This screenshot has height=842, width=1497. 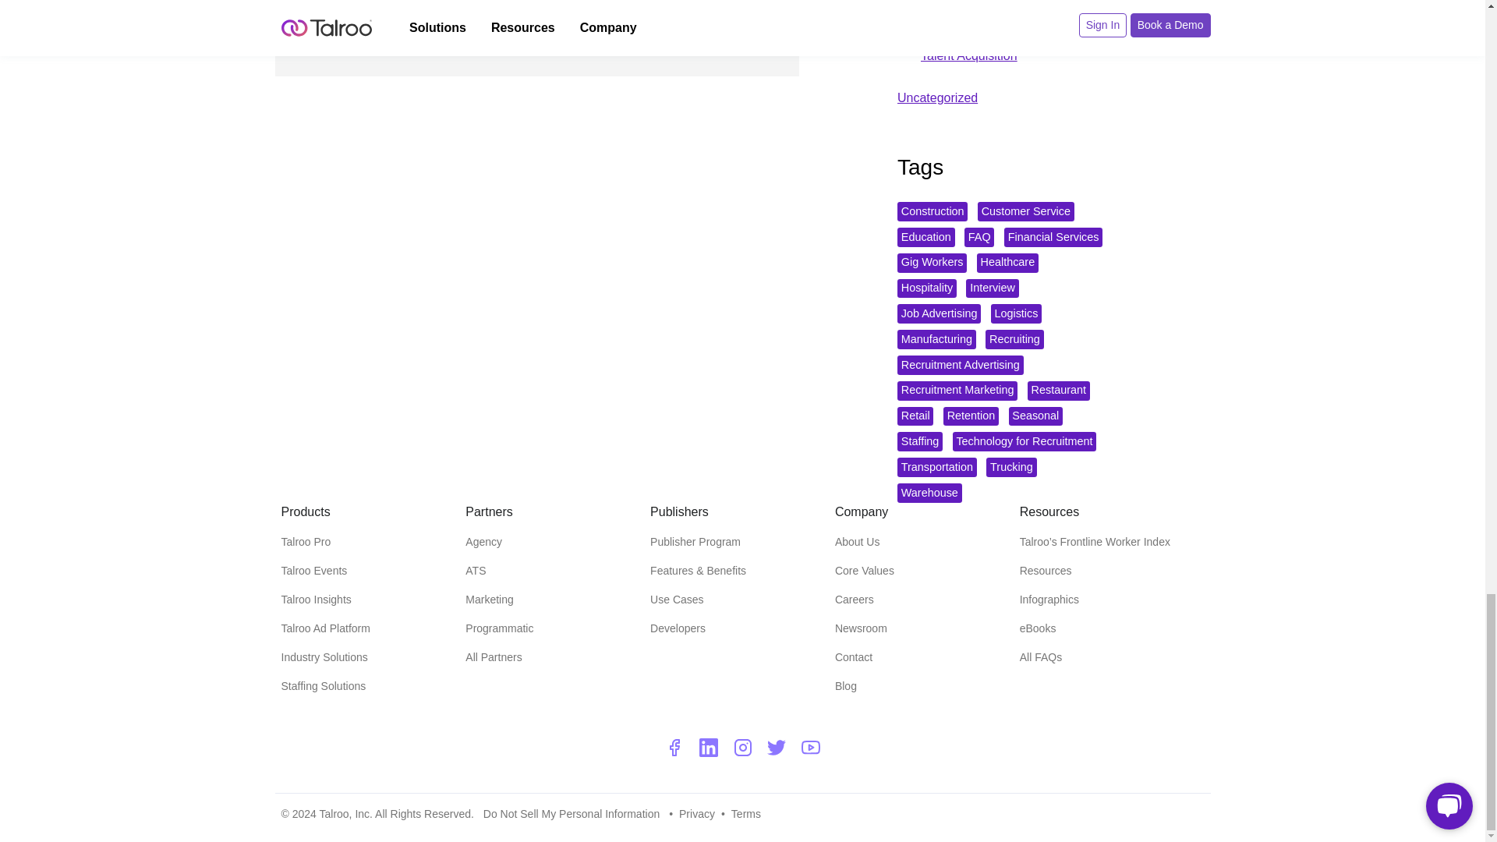 I want to click on Financial Services Tag, so click(x=1053, y=237).